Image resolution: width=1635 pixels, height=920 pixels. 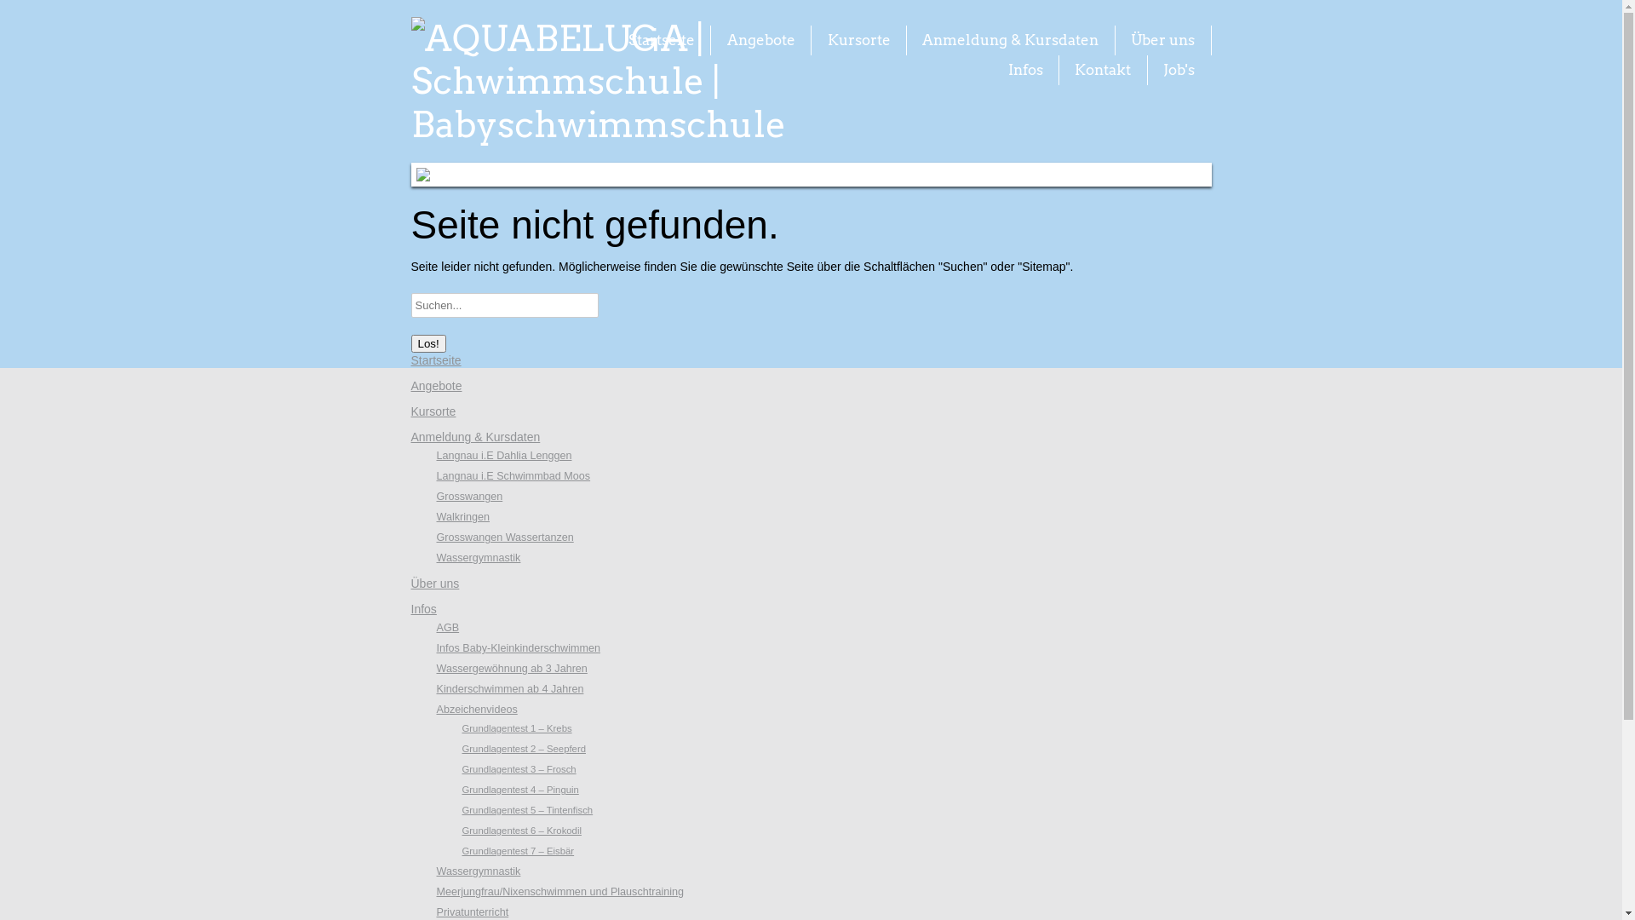 I want to click on Anmeldung & Kursdaten, so click(x=1010, y=40).